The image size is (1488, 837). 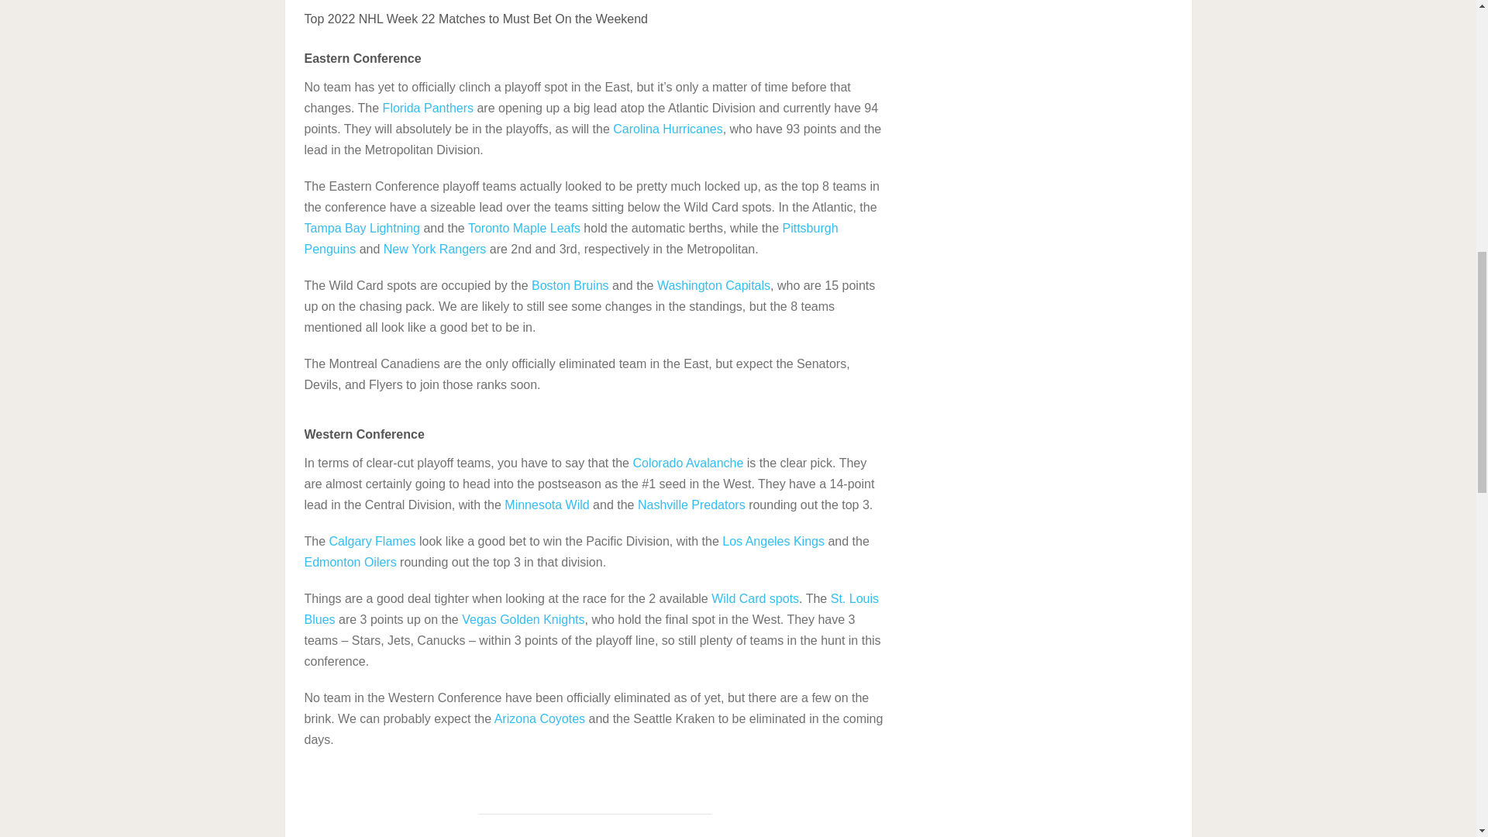 I want to click on Nashville Predators, so click(x=691, y=504).